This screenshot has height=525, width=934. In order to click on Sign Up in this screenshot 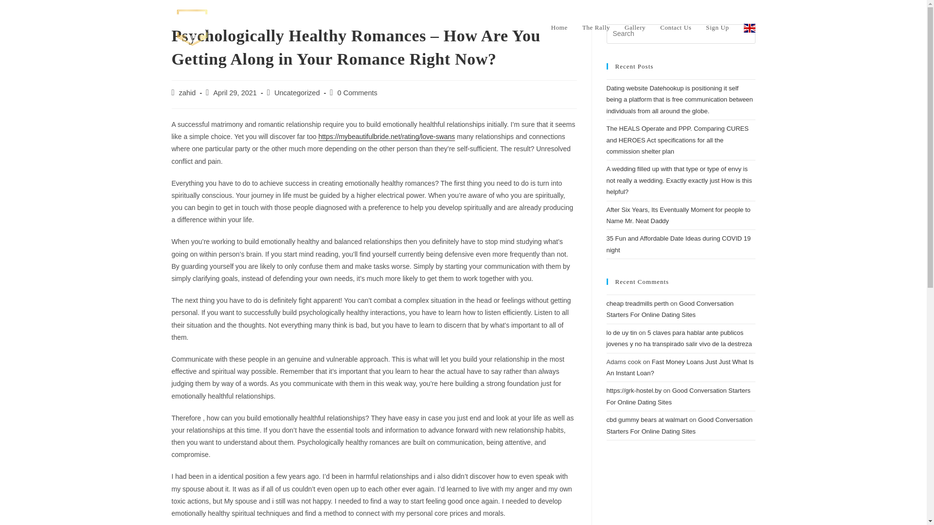, I will do `click(717, 27)`.